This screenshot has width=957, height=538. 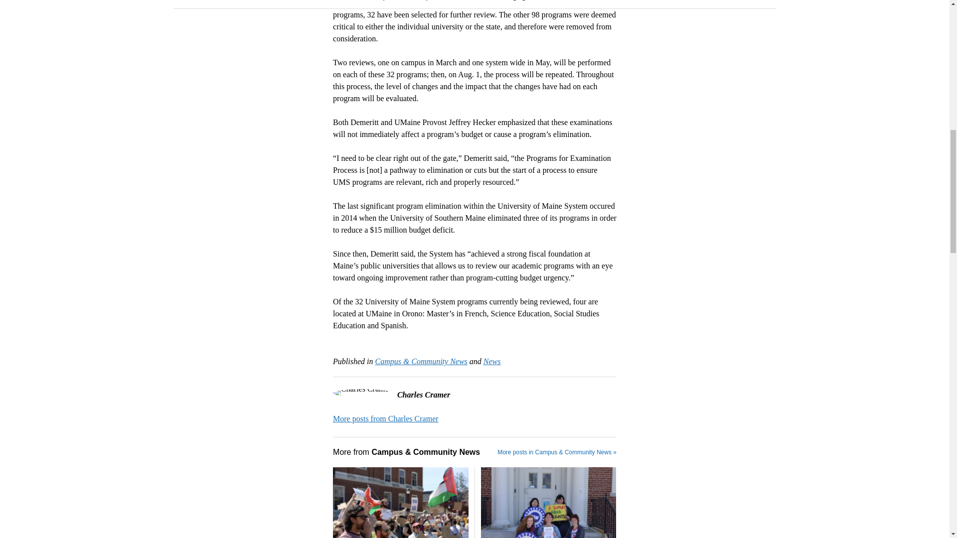 What do you see at coordinates (491, 362) in the screenshot?
I see `View all posts in News` at bounding box center [491, 362].